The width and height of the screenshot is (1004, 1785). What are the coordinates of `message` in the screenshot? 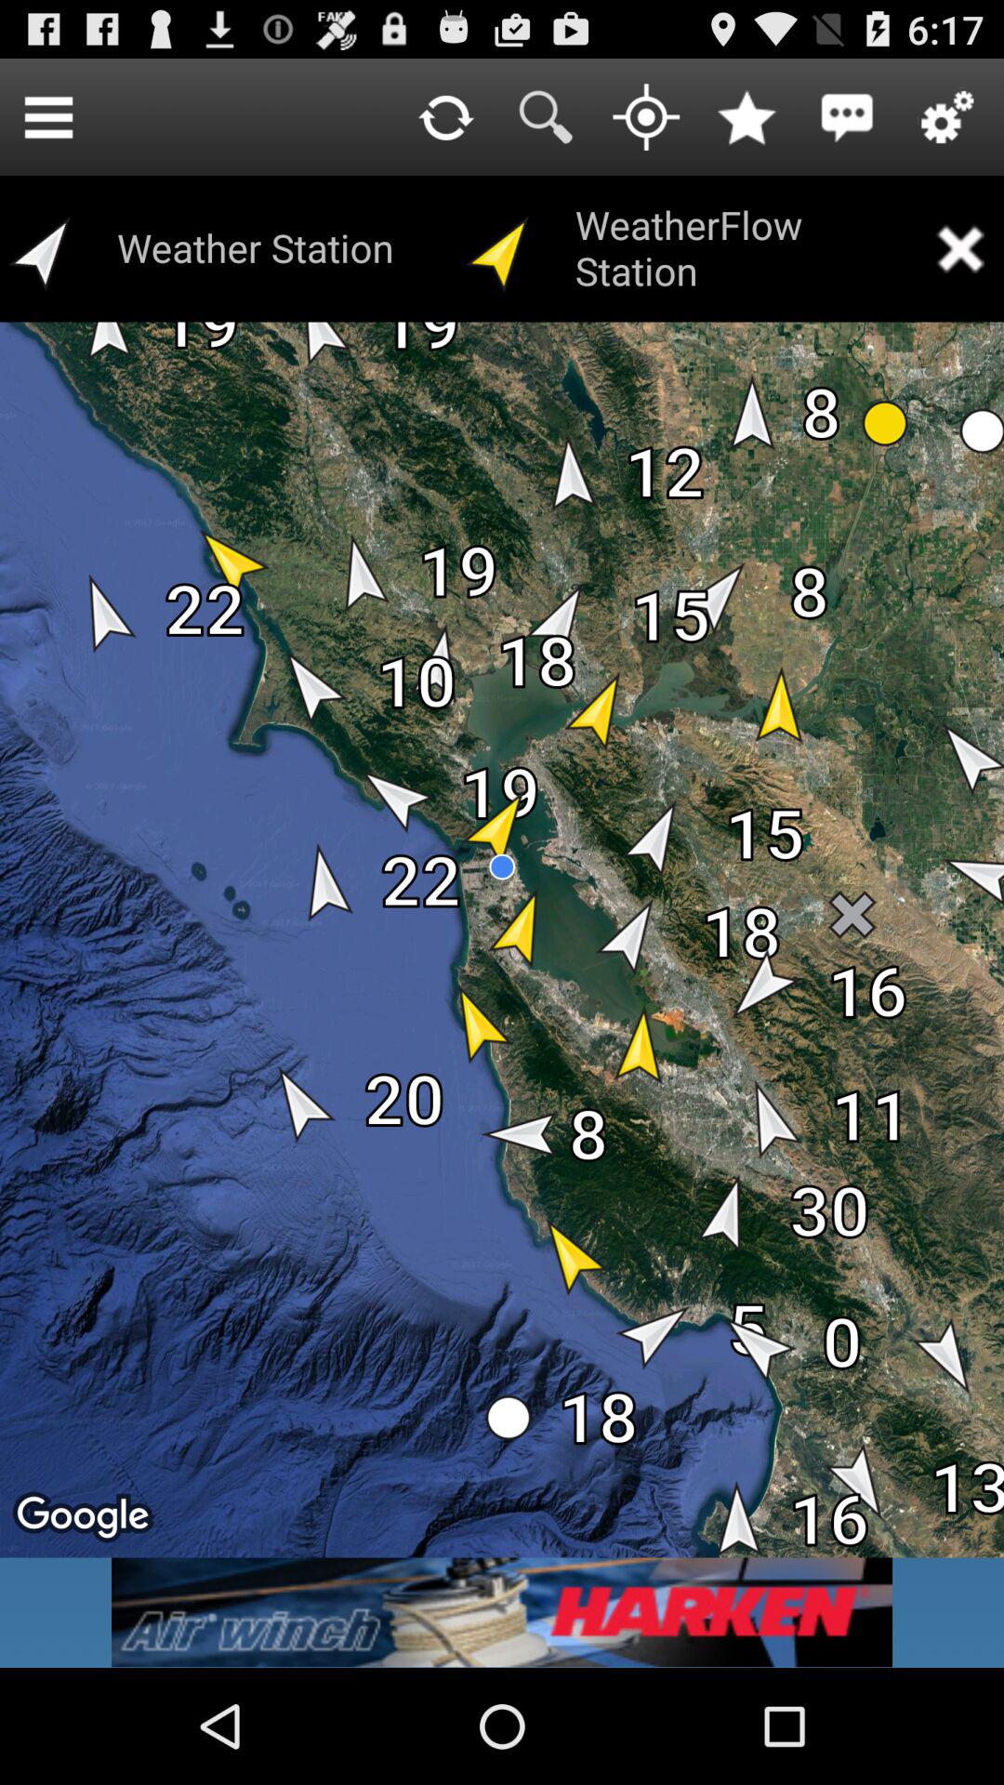 It's located at (847, 117).